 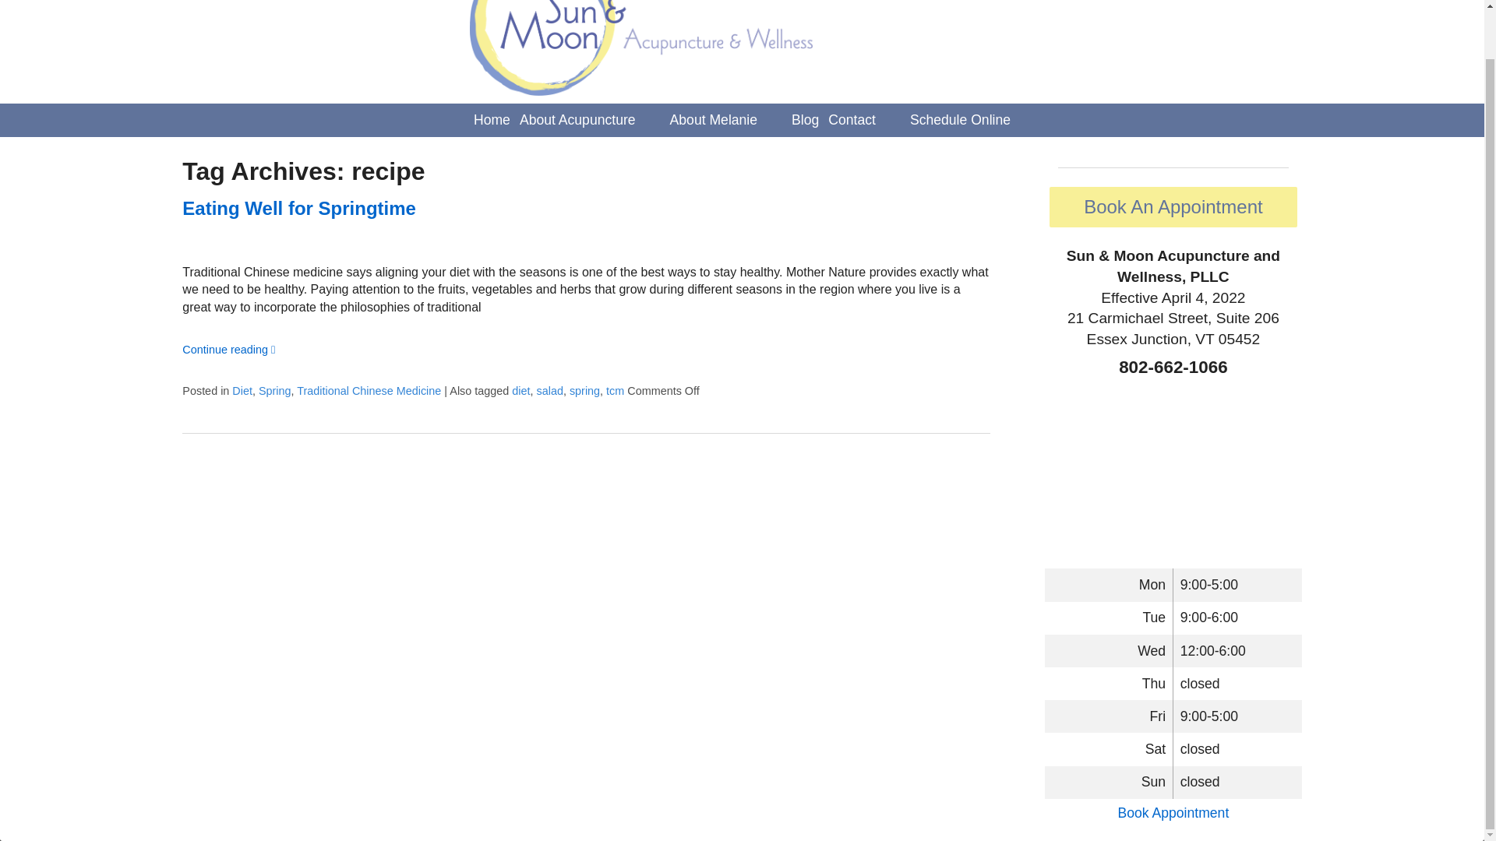 What do you see at coordinates (1173, 206) in the screenshot?
I see `Book An Appointment` at bounding box center [1173, 206].